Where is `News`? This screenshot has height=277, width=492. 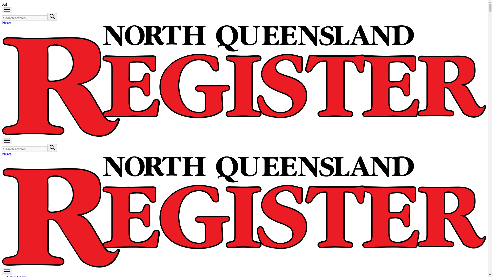
News is located at coordinates (7, 154).